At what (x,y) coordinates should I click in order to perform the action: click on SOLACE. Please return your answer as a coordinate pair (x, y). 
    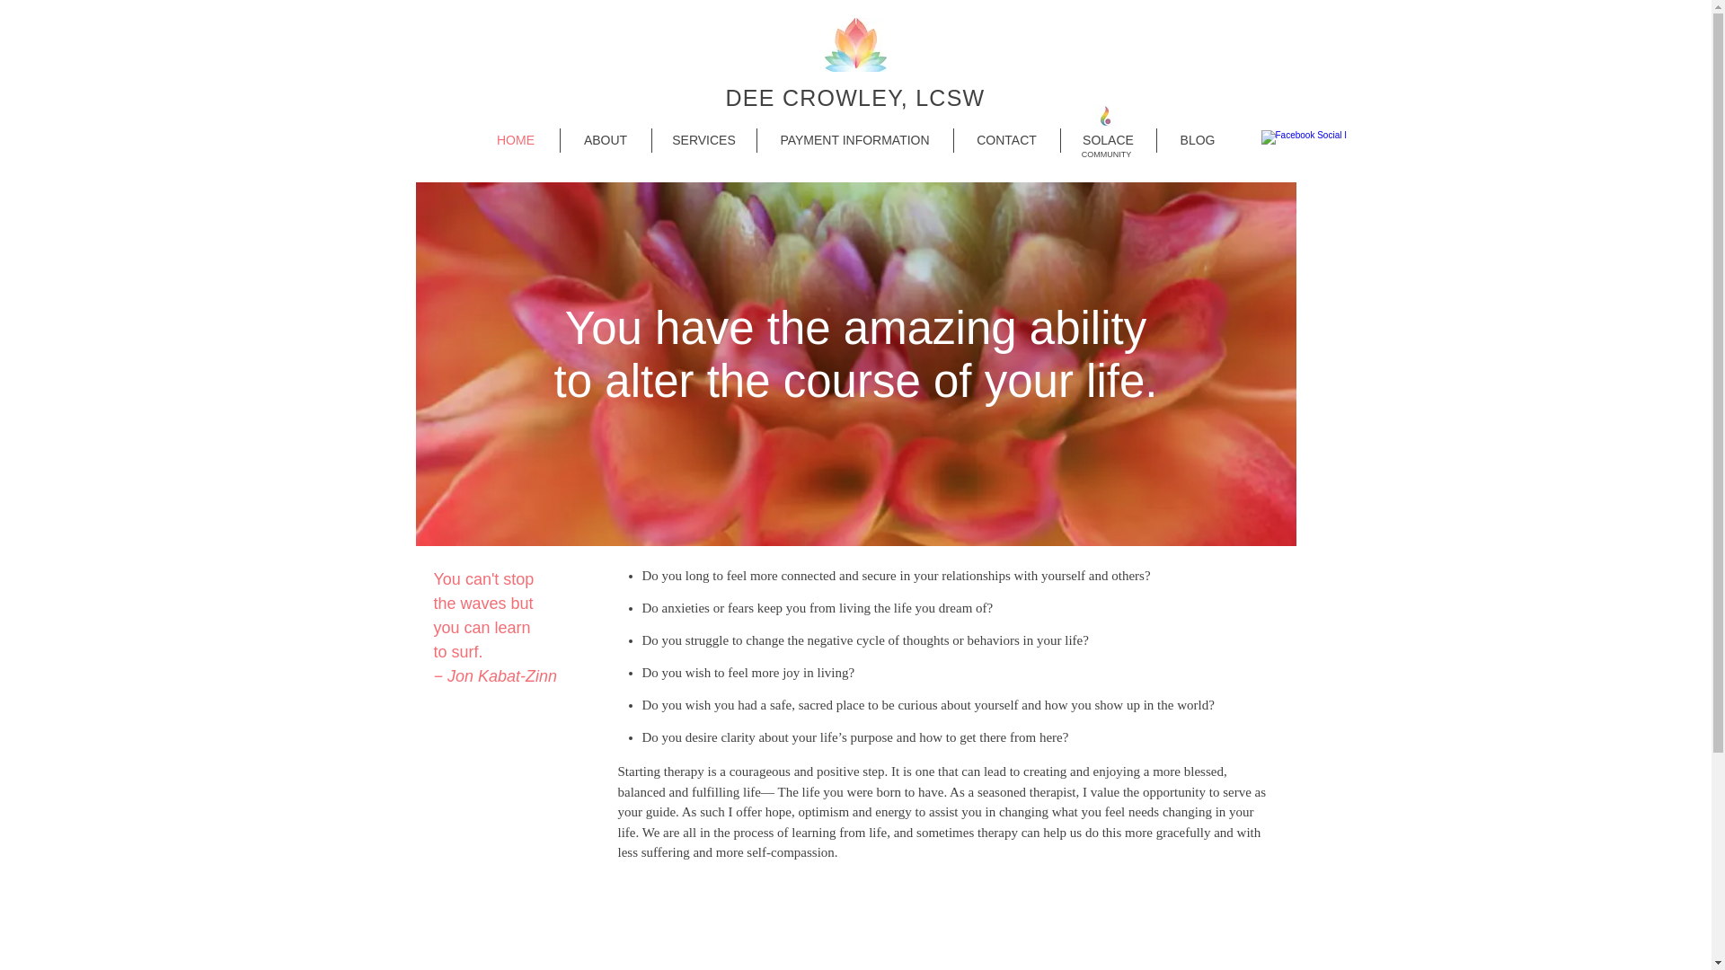
    Looking at the image, I should click on (1108, 140).